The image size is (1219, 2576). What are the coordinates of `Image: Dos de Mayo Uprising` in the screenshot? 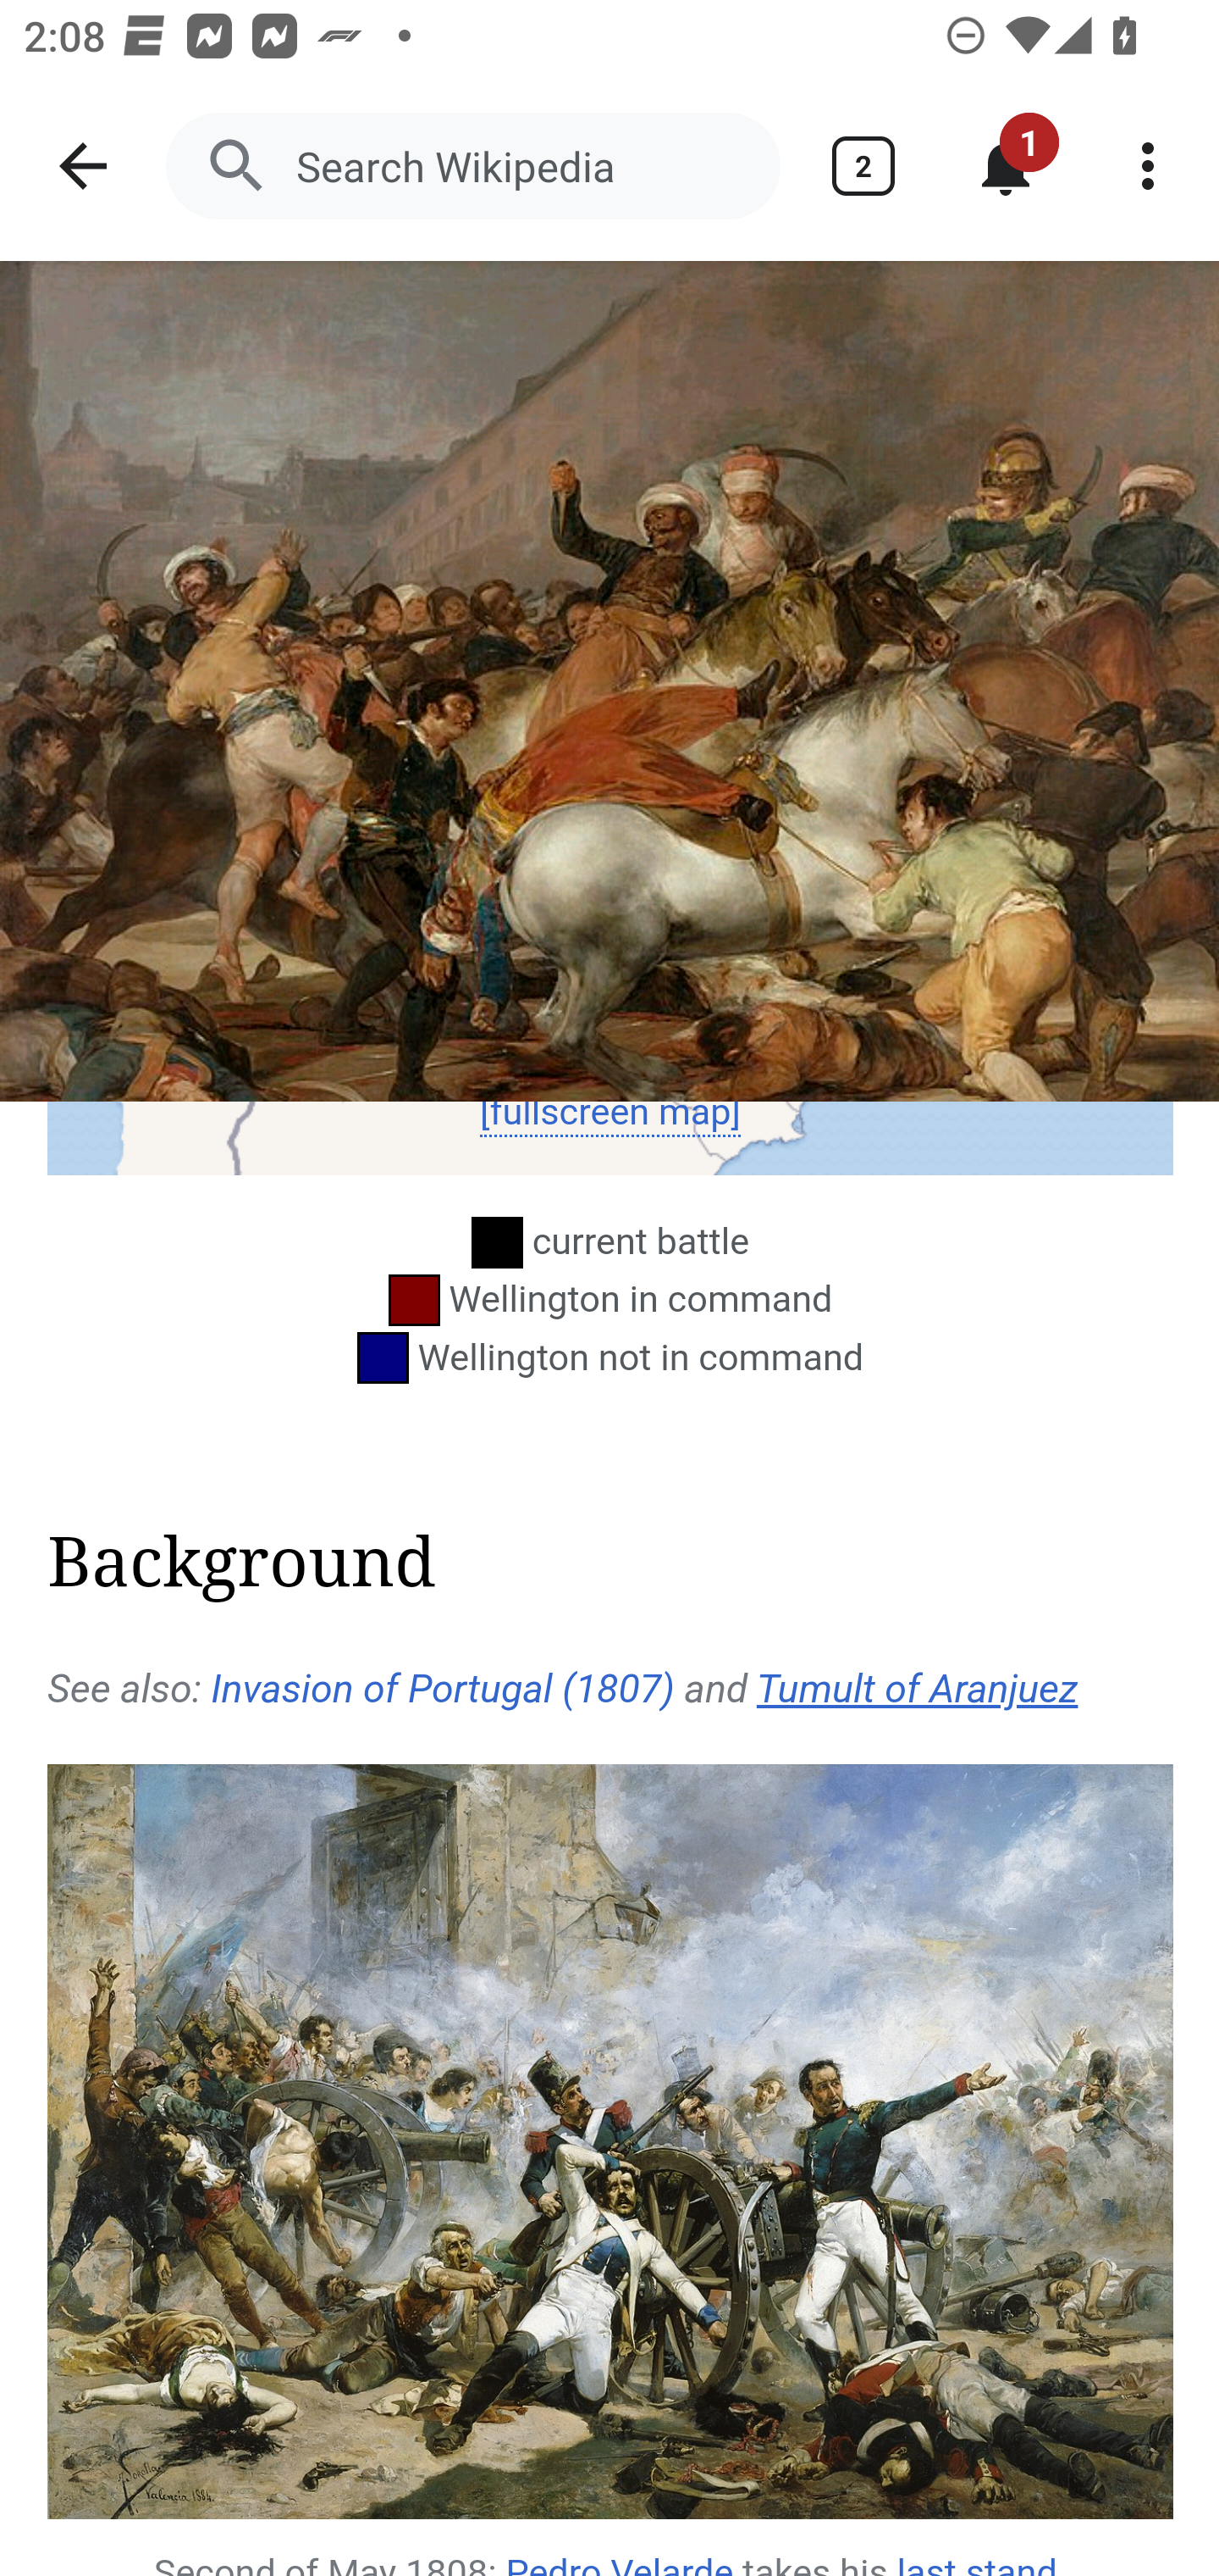 It's located at (609, 681).